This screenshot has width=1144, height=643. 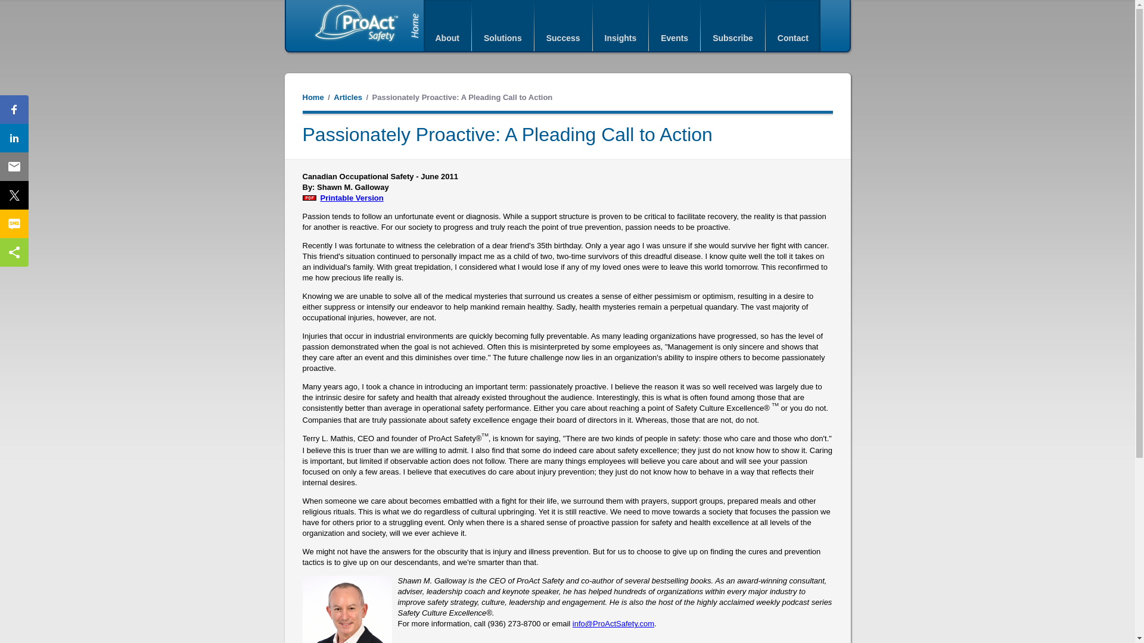 I want to click on Success, so click(x=563, y=26).